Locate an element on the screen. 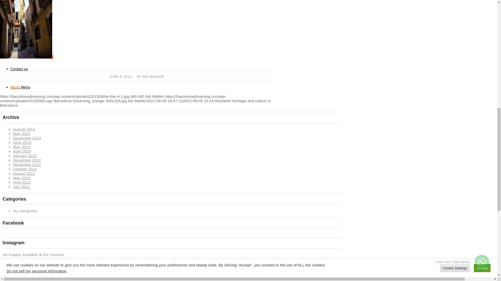 The width and height of the screenshot is (501, 281). May 2014 is located at coordinates (21, 133).